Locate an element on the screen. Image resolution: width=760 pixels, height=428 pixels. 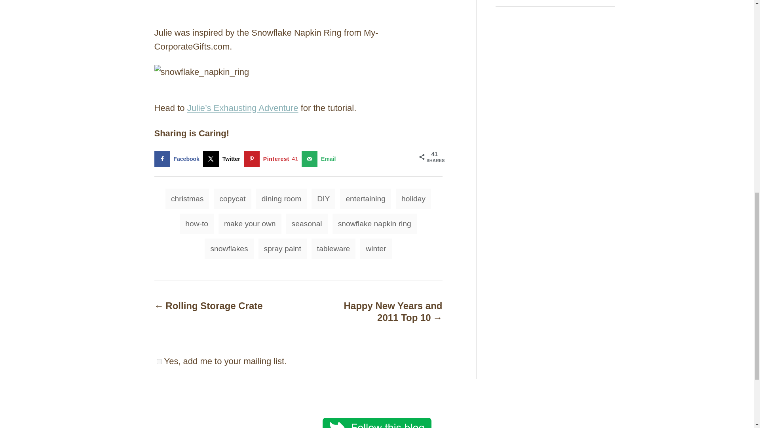
Share on Facebook is located at coordinates (178, 159).